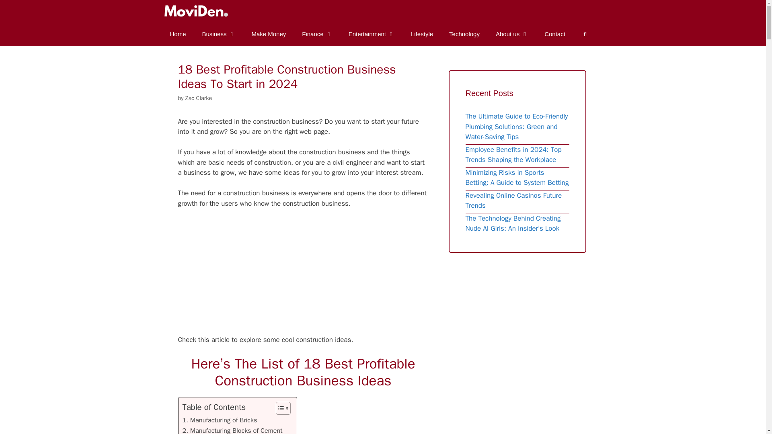 The image size is (772, 434). What do you see at coordinates (317, 34) in the screenshot?
I see `Finance` at bounding box center [317, 34].